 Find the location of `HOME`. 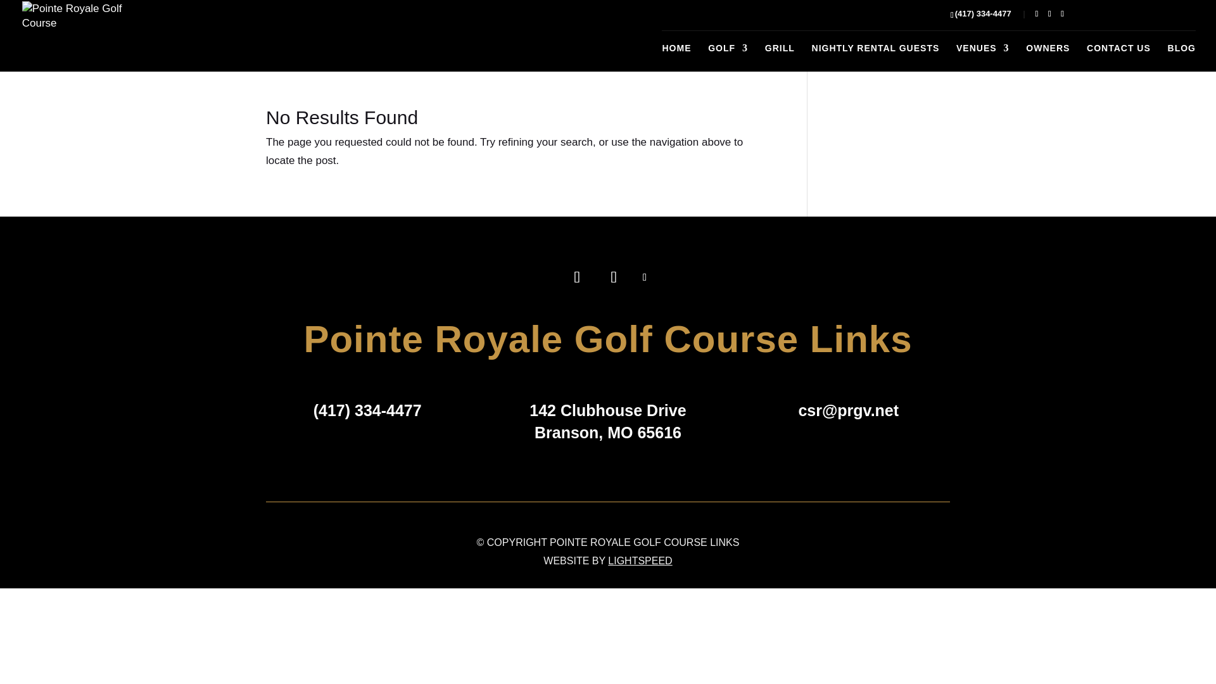

HOME is located at coordinates (676, 58).